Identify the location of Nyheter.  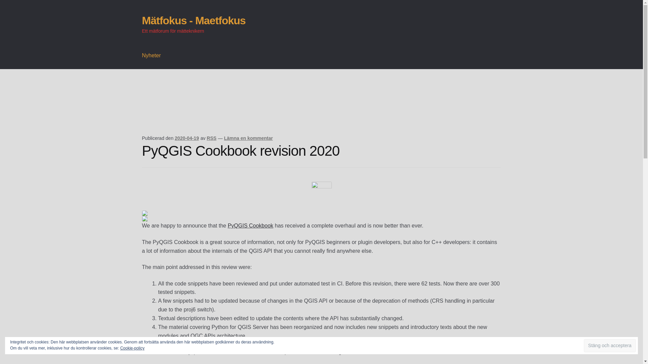
(152, 56).